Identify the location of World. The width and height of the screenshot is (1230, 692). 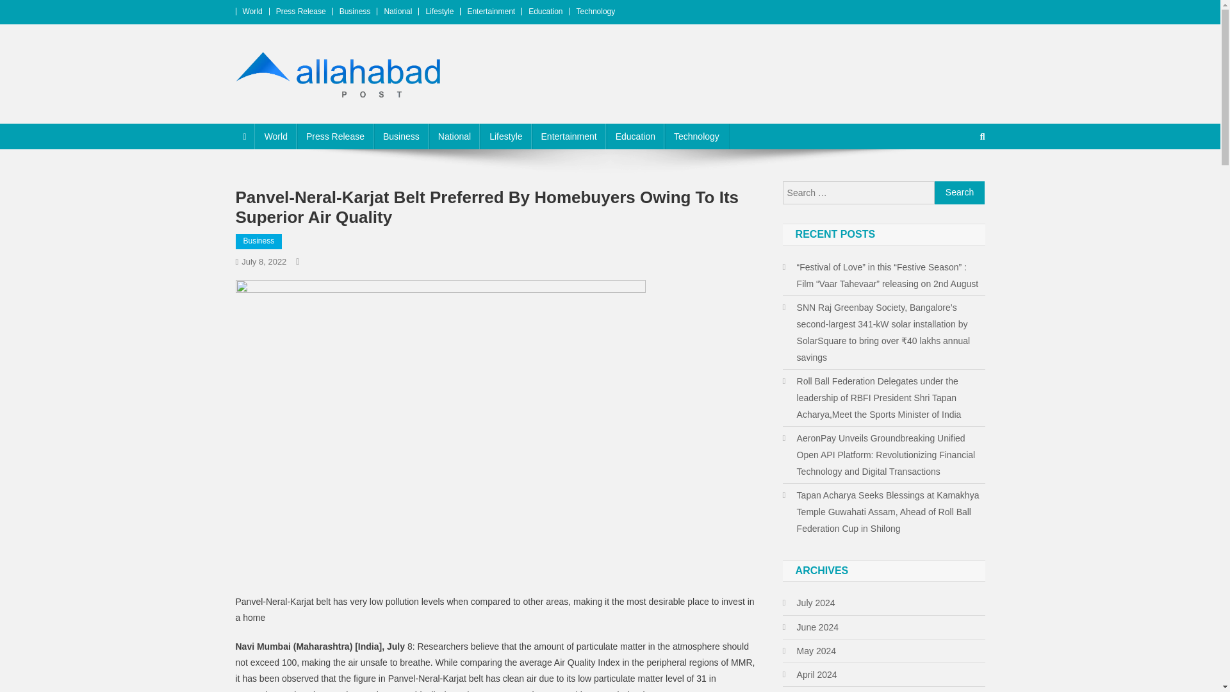
(252, 11).